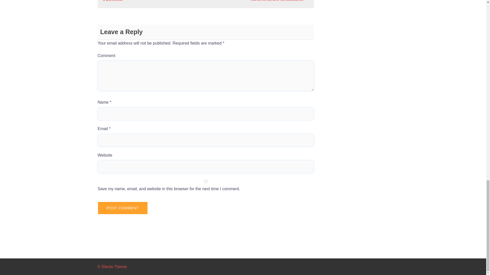  What do you see at coordinates (122, 208) in the screenshot?
I see `Post Comment` at bounding box center [122, 208].